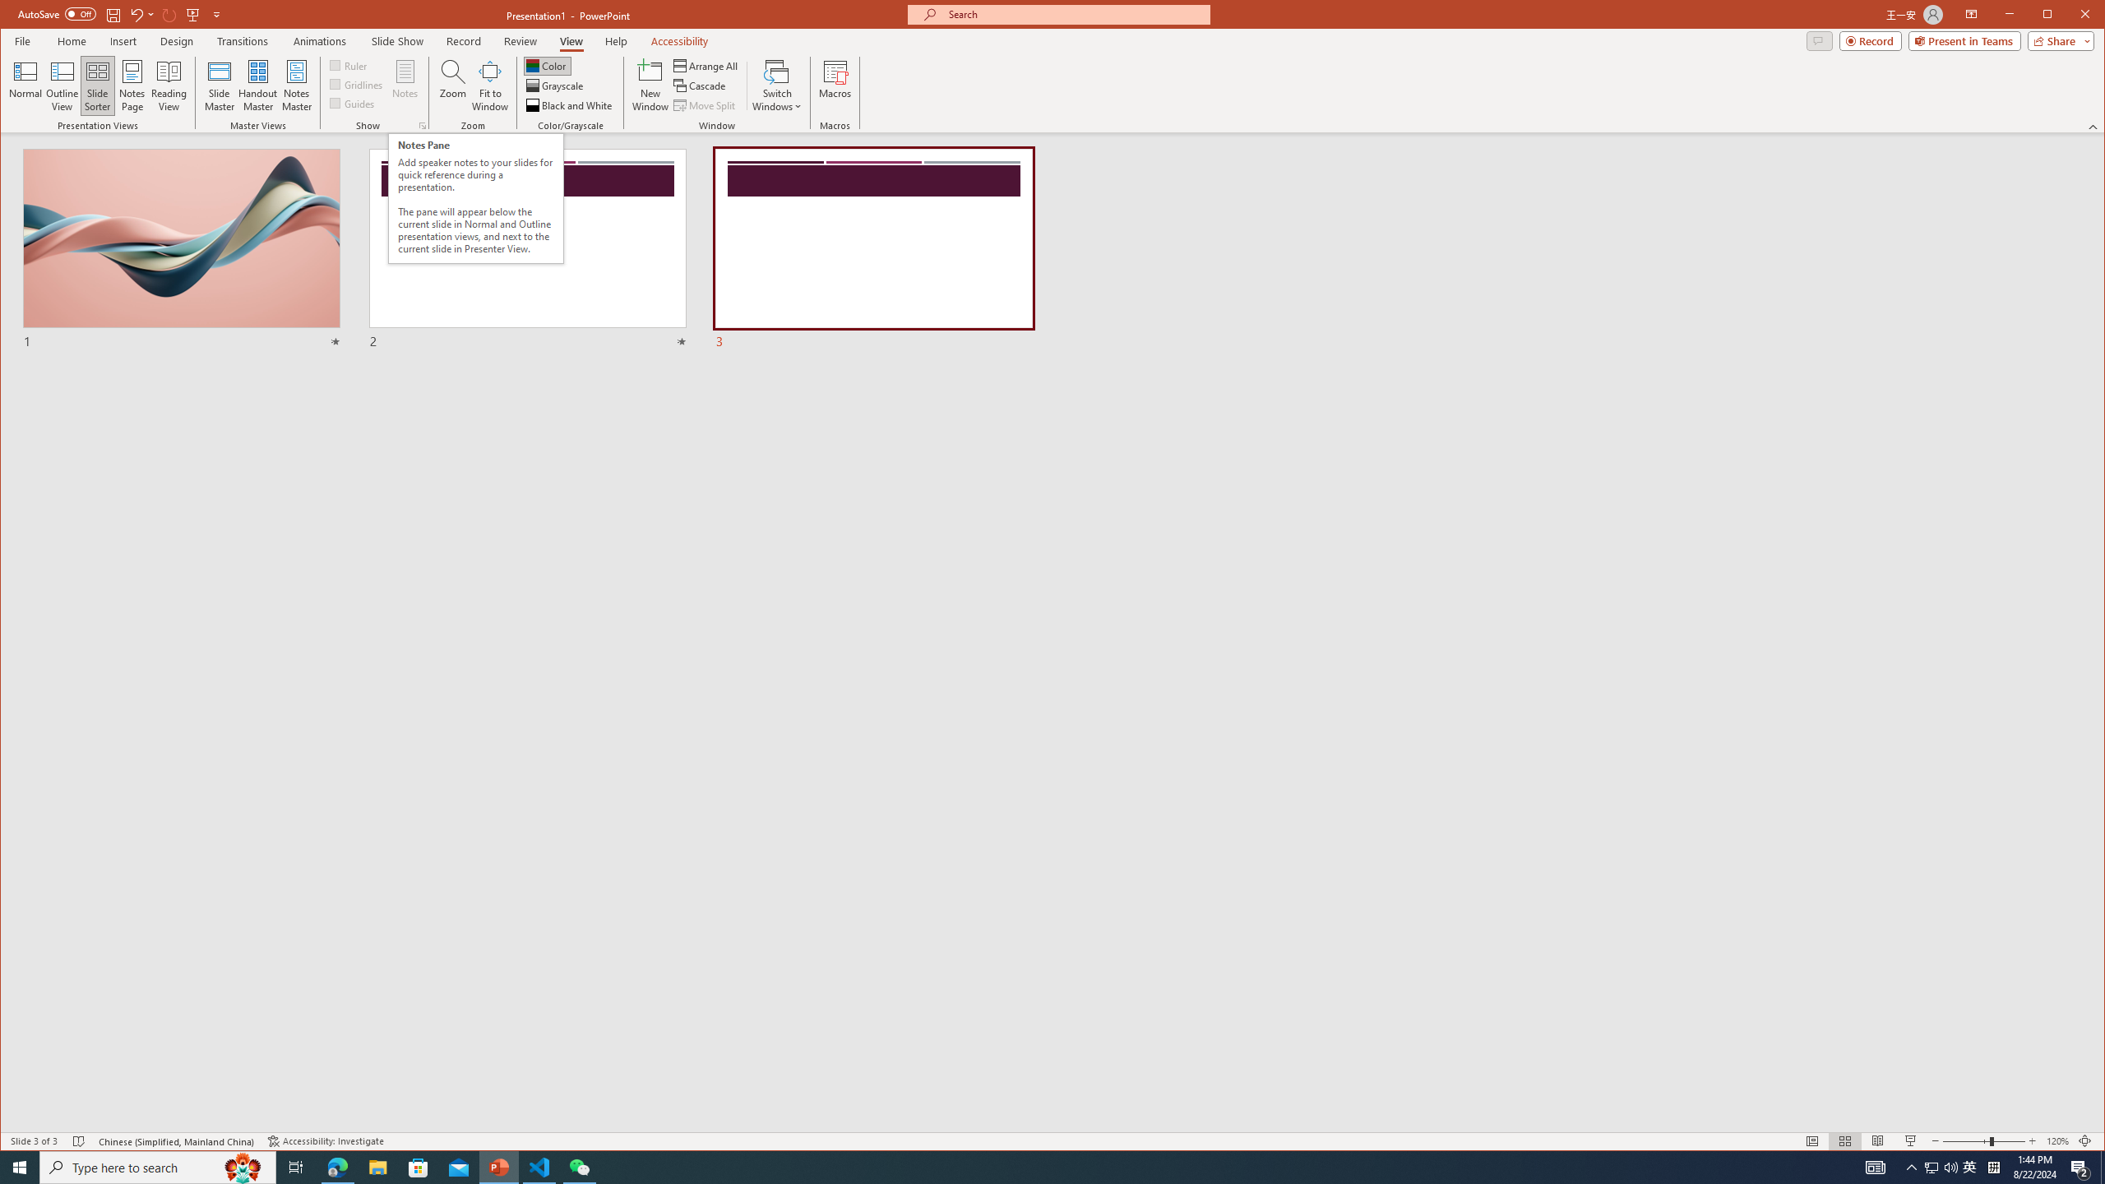 The height and width of the screenshot is (1184, 2105). What do you see at coordinates (357, 84) in the screenshot?
I see `Gridlines` at bounding box center [357, 84].